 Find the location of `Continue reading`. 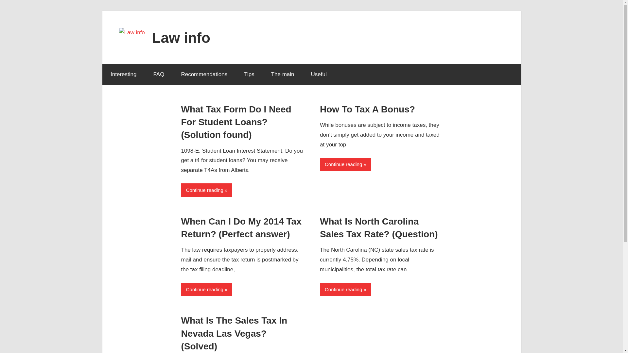

Continue reading is located at coordinates (345, 164).